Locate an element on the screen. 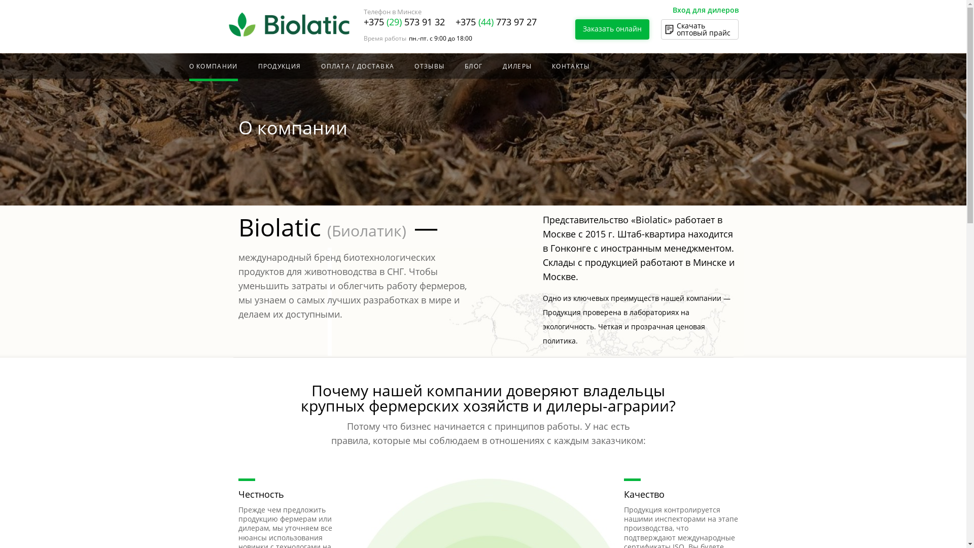 This screenshot has width=974, height=548. +375 (29) 573 91 32 is located at coordinates (404, 22).